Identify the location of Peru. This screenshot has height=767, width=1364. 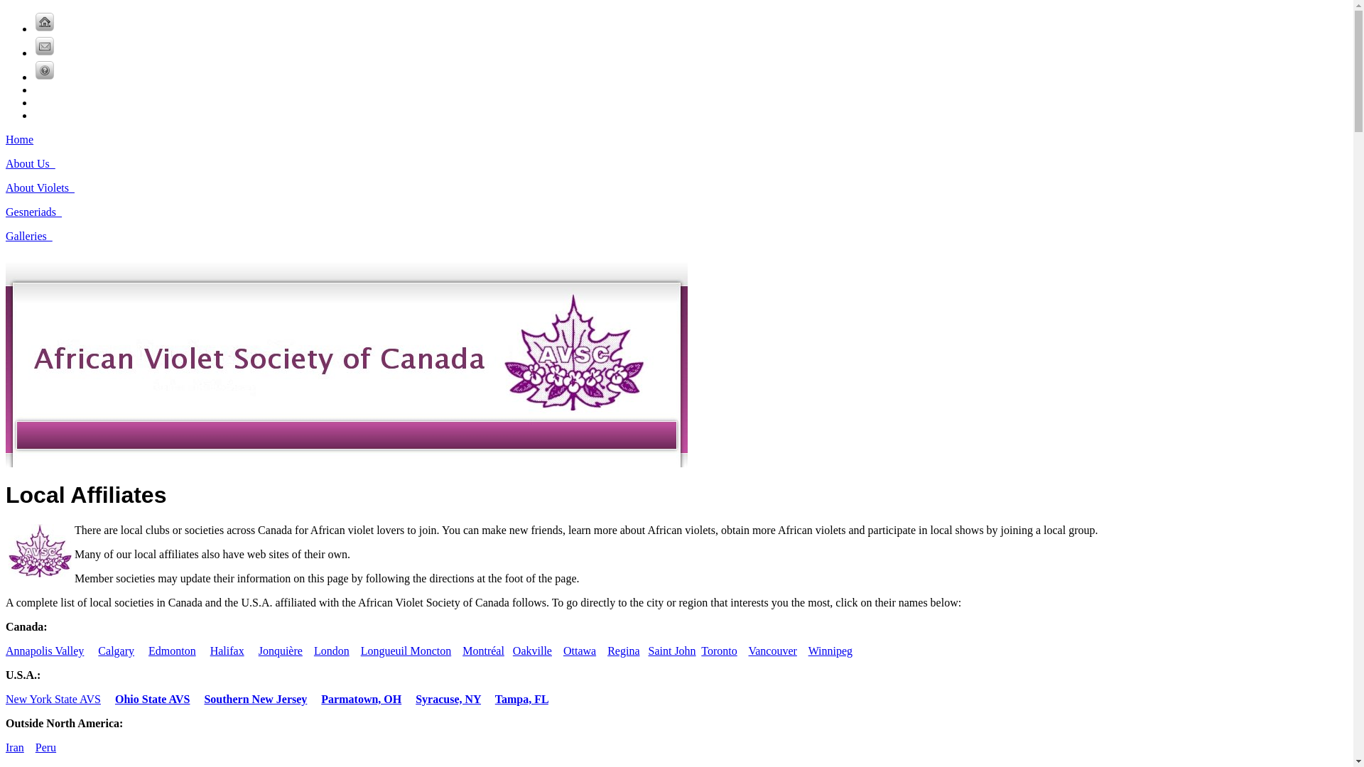
(45, 747).